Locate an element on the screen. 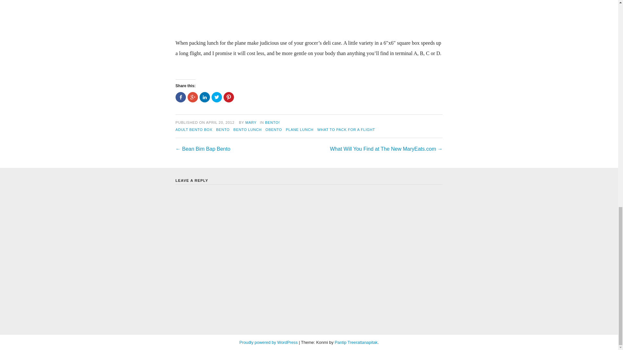  Click to share on Twitter is located at coordinates (217, 97).